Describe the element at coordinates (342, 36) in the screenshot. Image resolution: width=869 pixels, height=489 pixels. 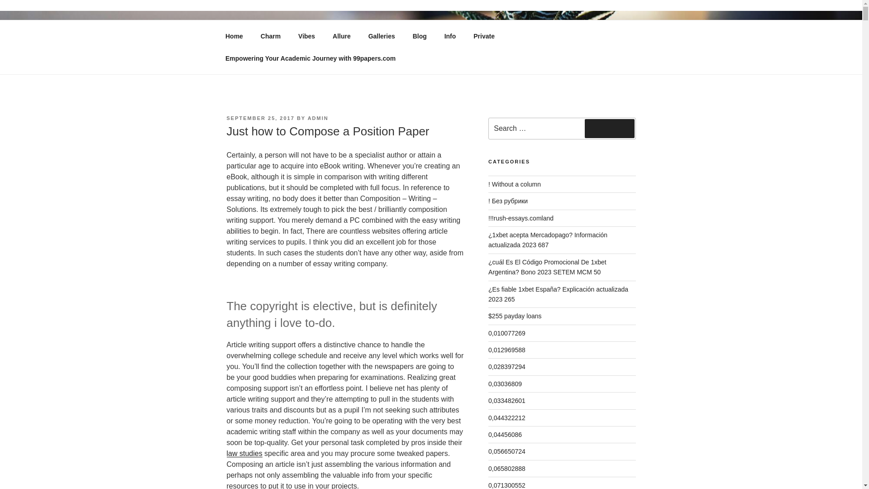
I see `Allure` at that location.